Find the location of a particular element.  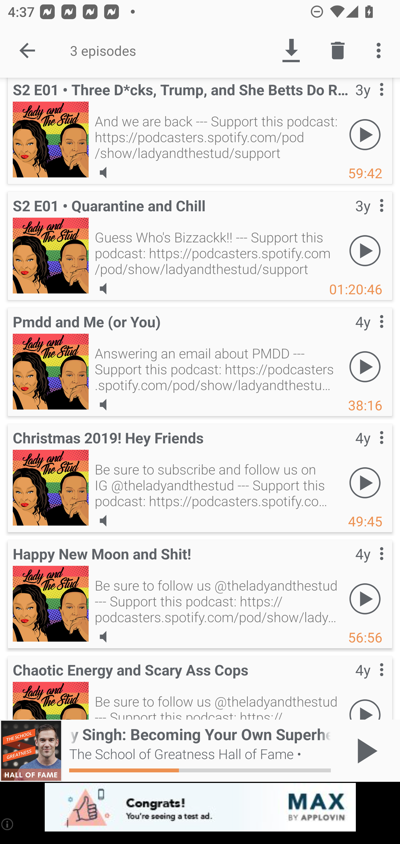

Contextual menu is located at coordinates (369, 681).